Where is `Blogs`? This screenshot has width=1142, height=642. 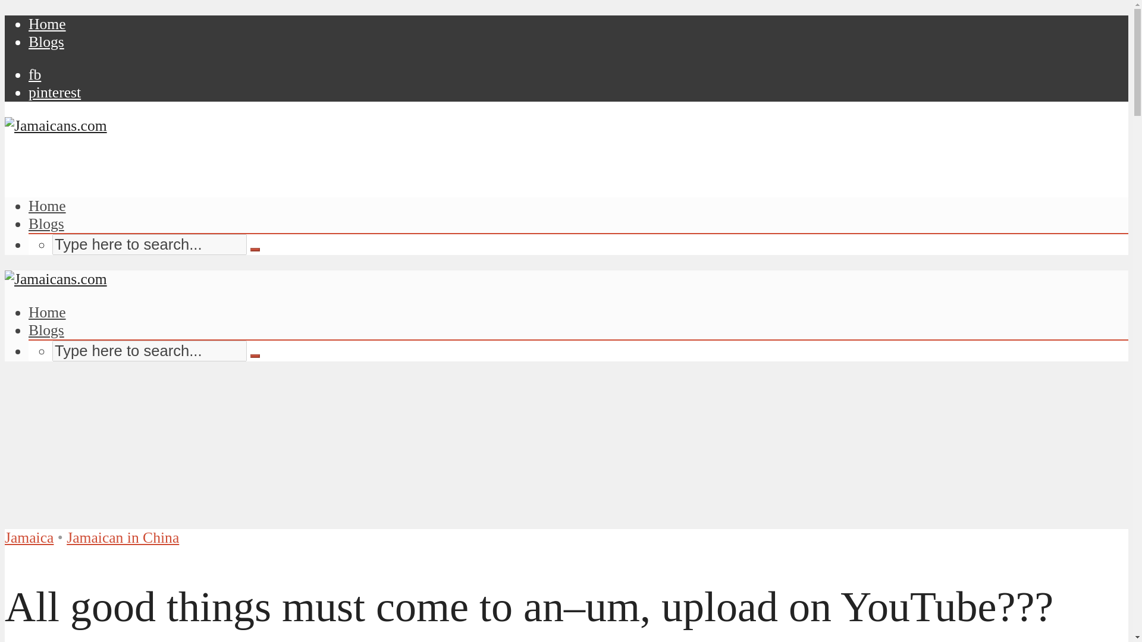 Blogs is located at coordinates (46, 331).